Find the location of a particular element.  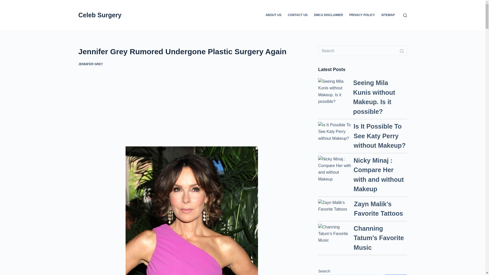

Search Input is located at coordinates (362, 51).